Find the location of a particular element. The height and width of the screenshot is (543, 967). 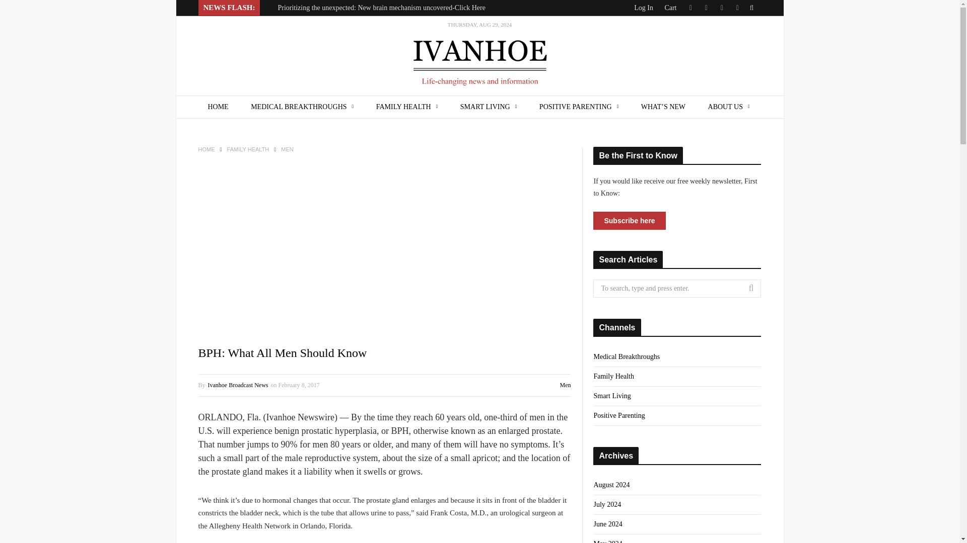

Facebook is located at coordinates (706, 8).